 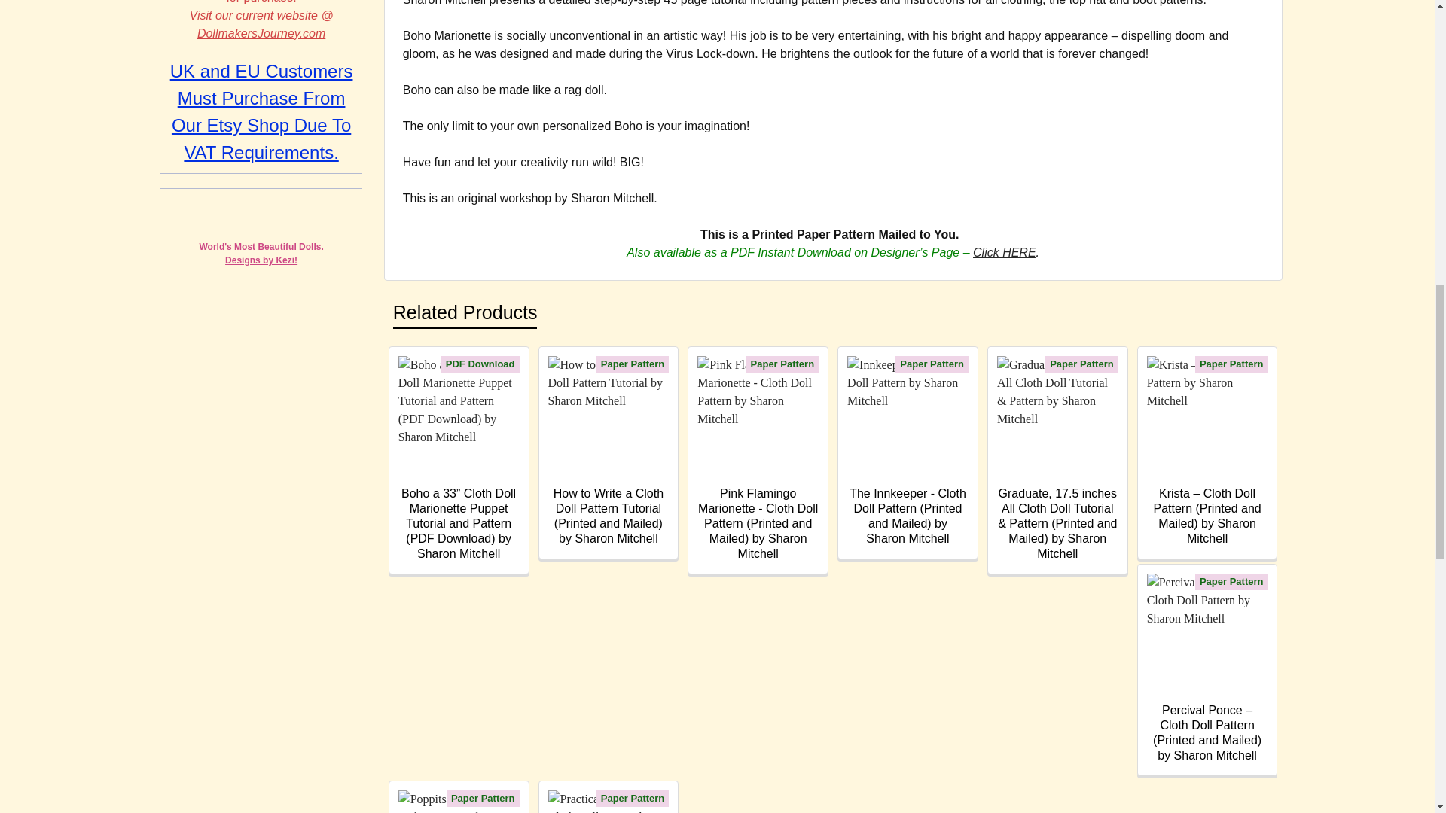 What do you see at coordinates (908, 416) in the screenshot?
I see `Innkeeper - Cloth Doll Pattern by Sharon Mitchell` at bounding box center [908, 416].